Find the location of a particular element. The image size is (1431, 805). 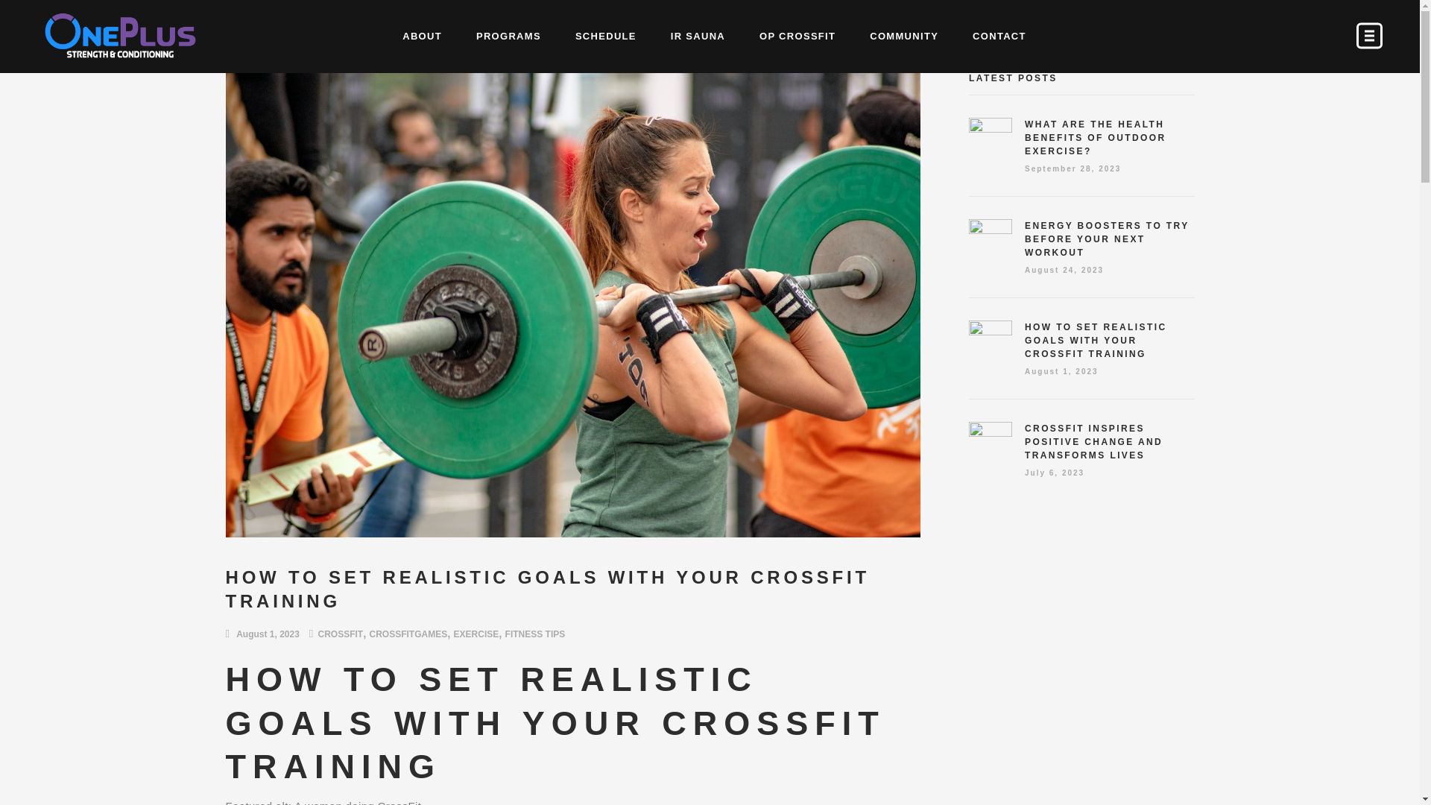

IR SAUNA is located at coordinates (698, 37).